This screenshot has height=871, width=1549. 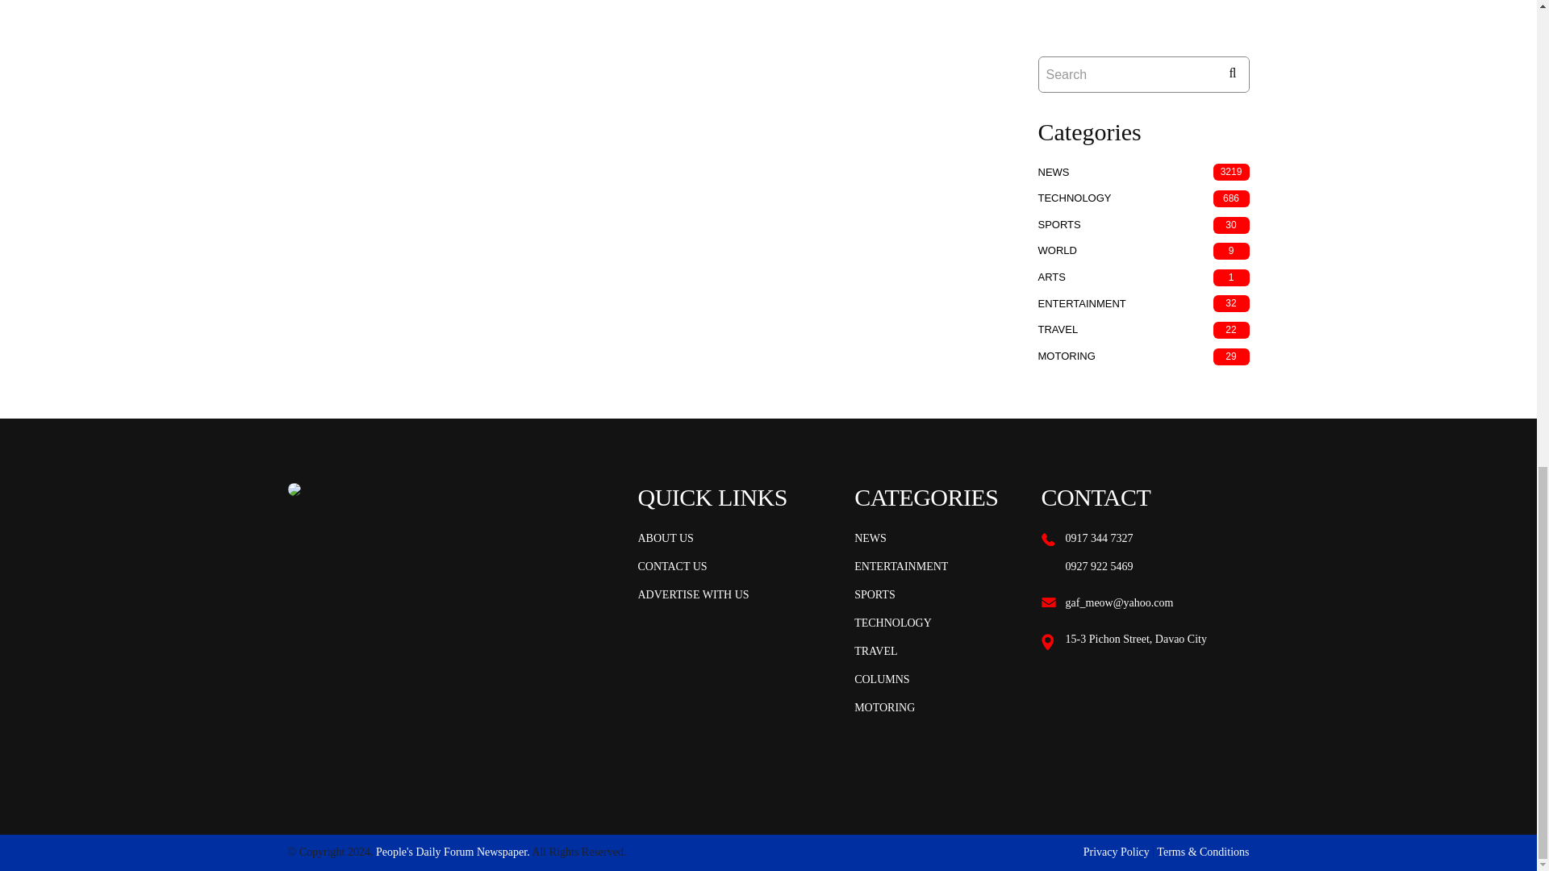 I want to click on WORLD, so click(x=1057, y=250).